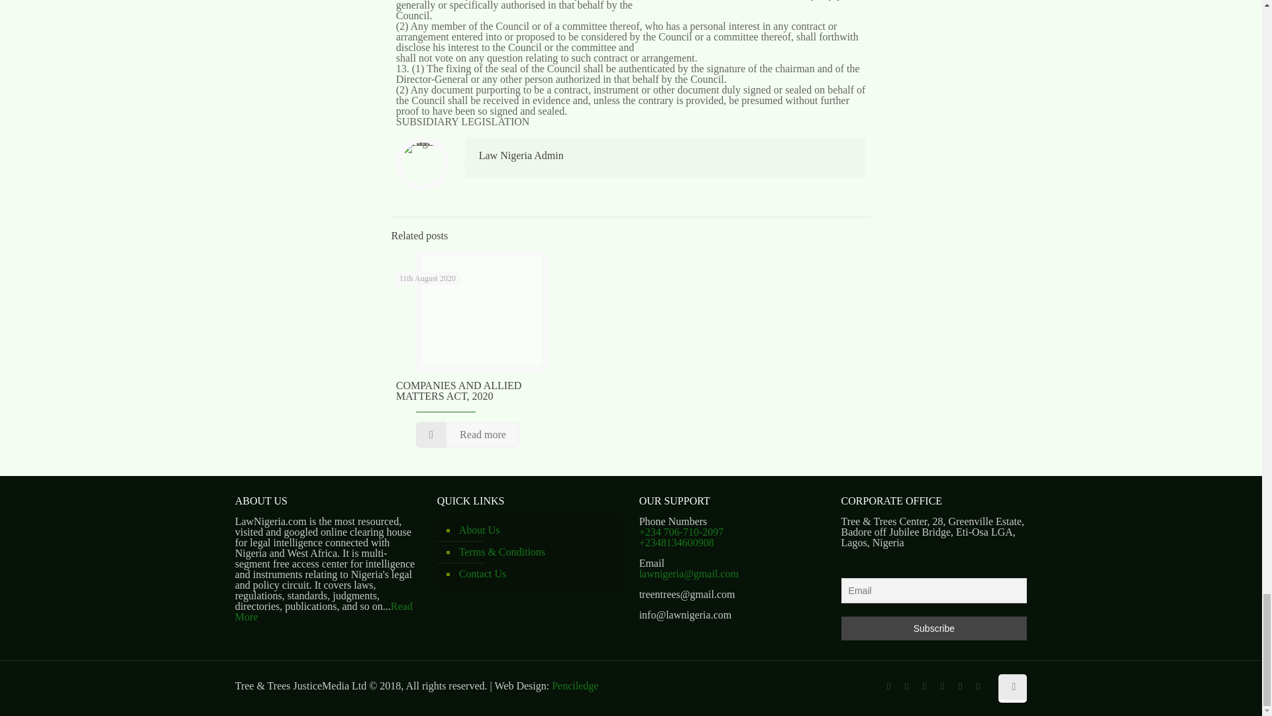 The height and width of the screenshot is (716, 1272). Describe the element at coordinates (888, 686) in the screenshot. I see `Facebook` at that location.